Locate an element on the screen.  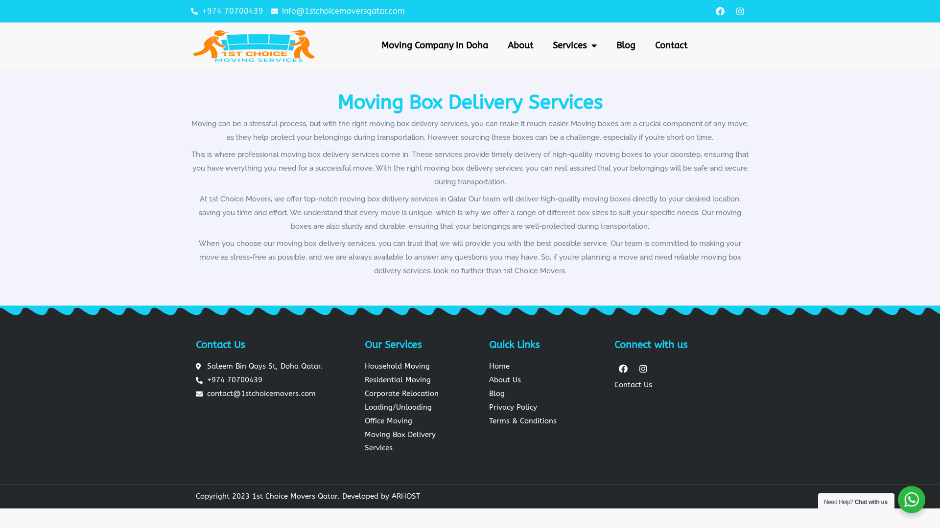
Blog is located at coordinates (546, 394).